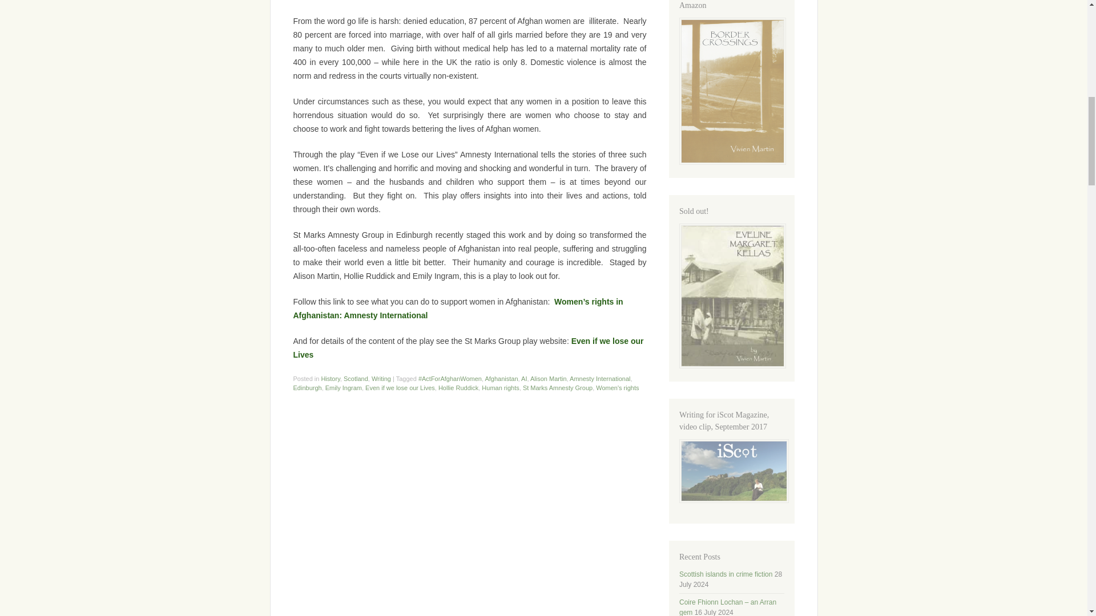 The width and height of the screenshot is (1096, 616). What do you see at coordinates (600, 378) in the screenshot?
I see `Amnesty International` at bounding box center [600, 378].